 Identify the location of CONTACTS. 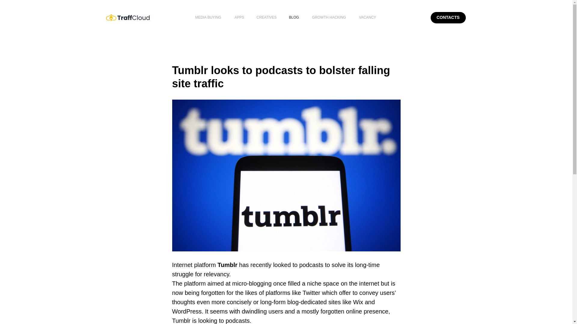
(448, 17).